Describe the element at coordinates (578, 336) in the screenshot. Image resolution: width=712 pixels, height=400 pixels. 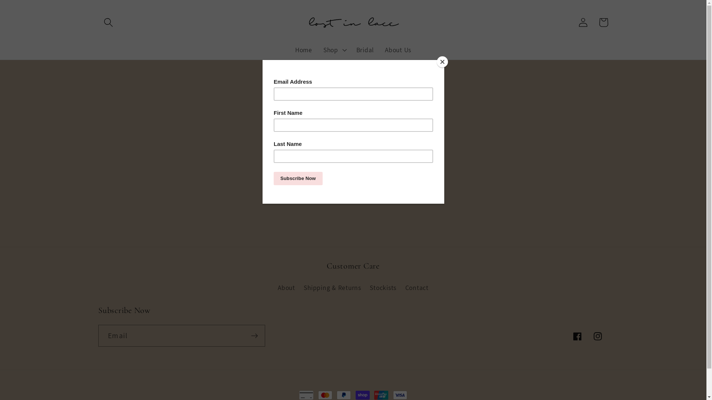
I see `Facebook` at that location.